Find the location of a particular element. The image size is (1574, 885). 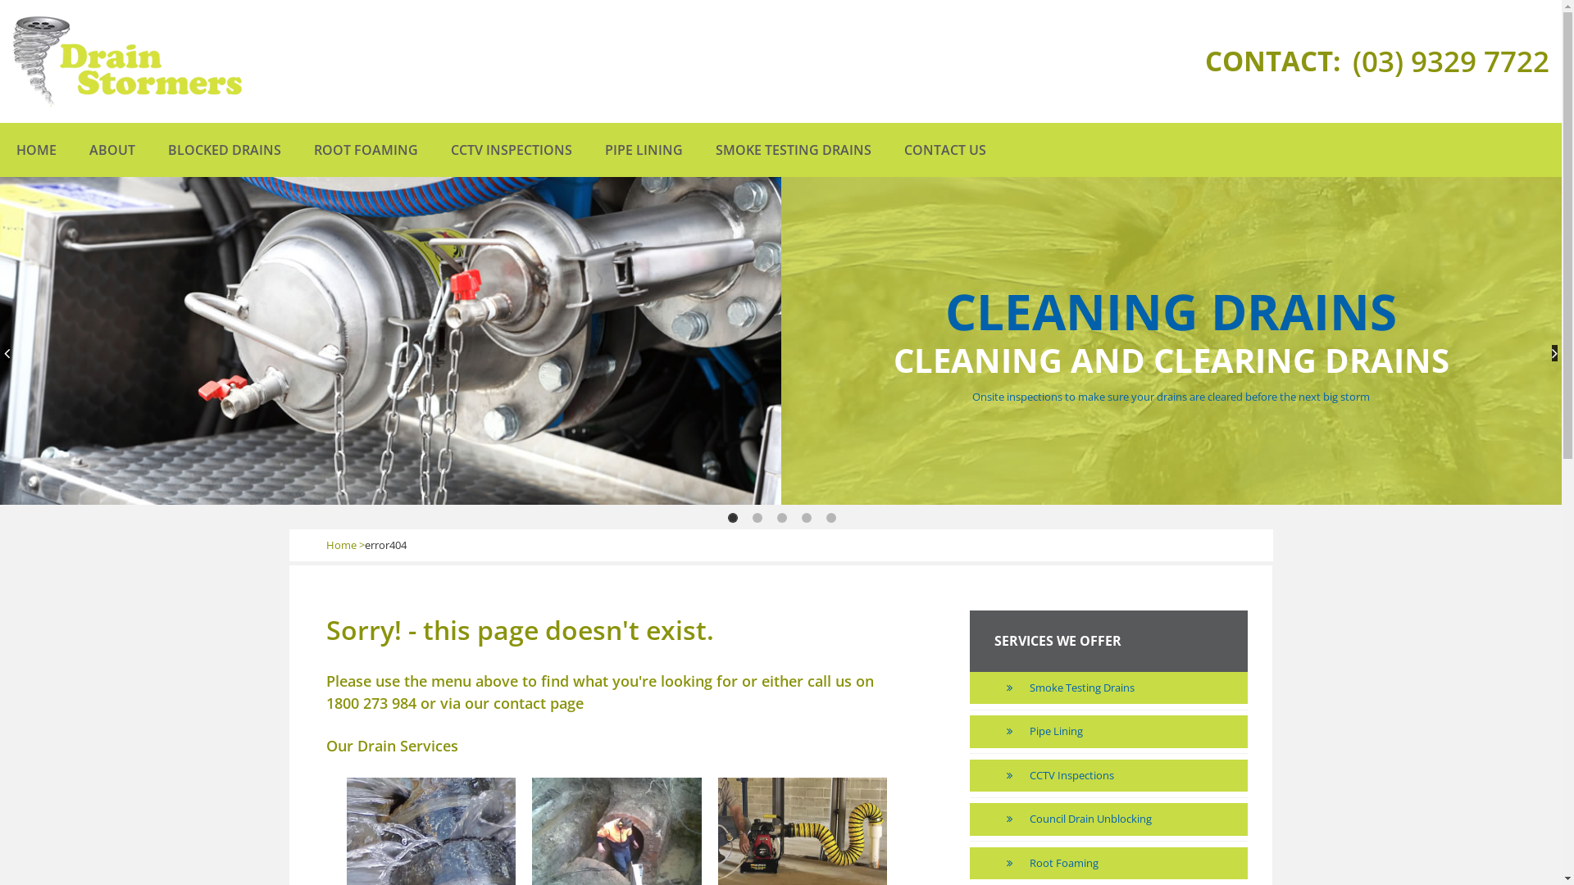

Pipe Lining is located at coordinates (1129, 731).